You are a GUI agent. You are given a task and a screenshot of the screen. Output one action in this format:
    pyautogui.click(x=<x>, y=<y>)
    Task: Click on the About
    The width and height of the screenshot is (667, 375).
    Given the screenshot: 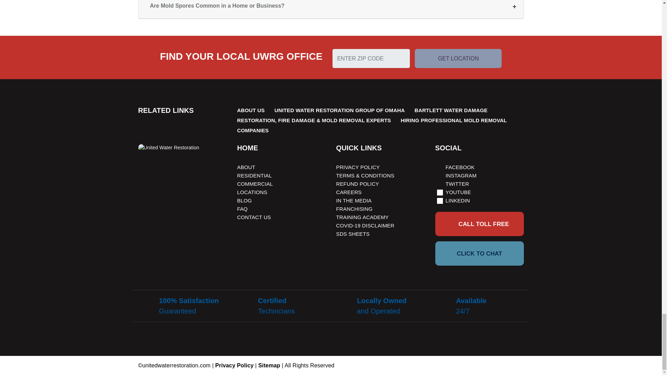 What is the action you would take?
    pyautogui.click(x=246, y=167)
    